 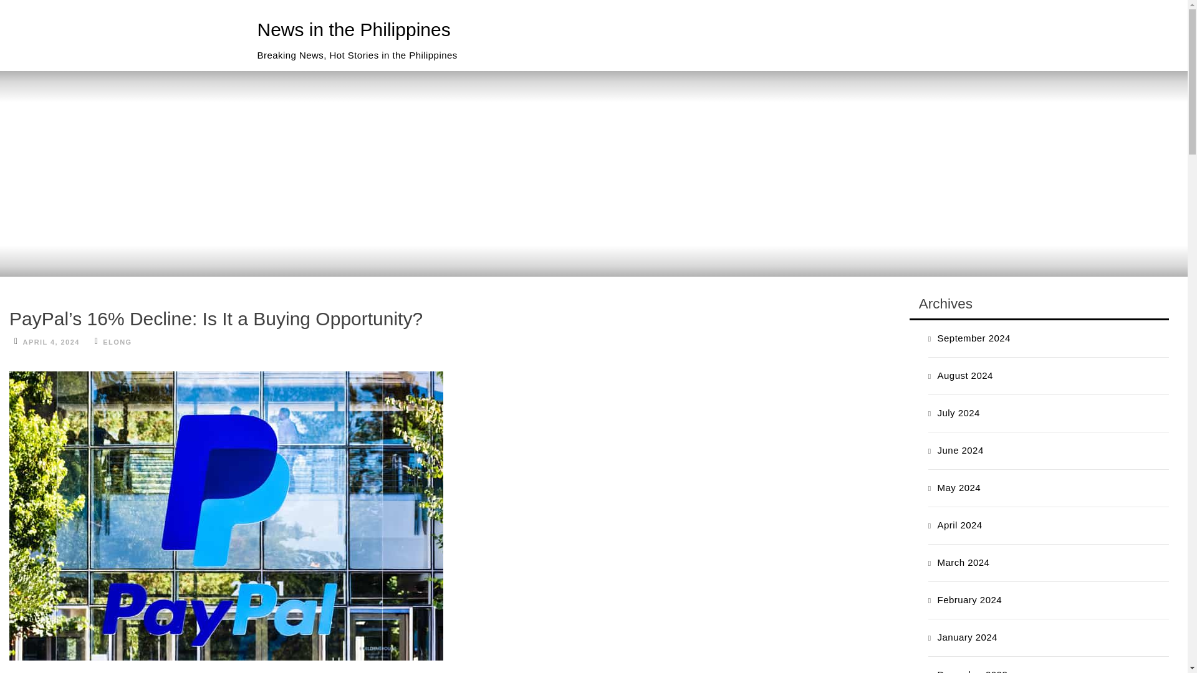 What do you see at coordinates (974, 338) in the screenshot?
I see `September 2024` at bounding box center [974, 338].